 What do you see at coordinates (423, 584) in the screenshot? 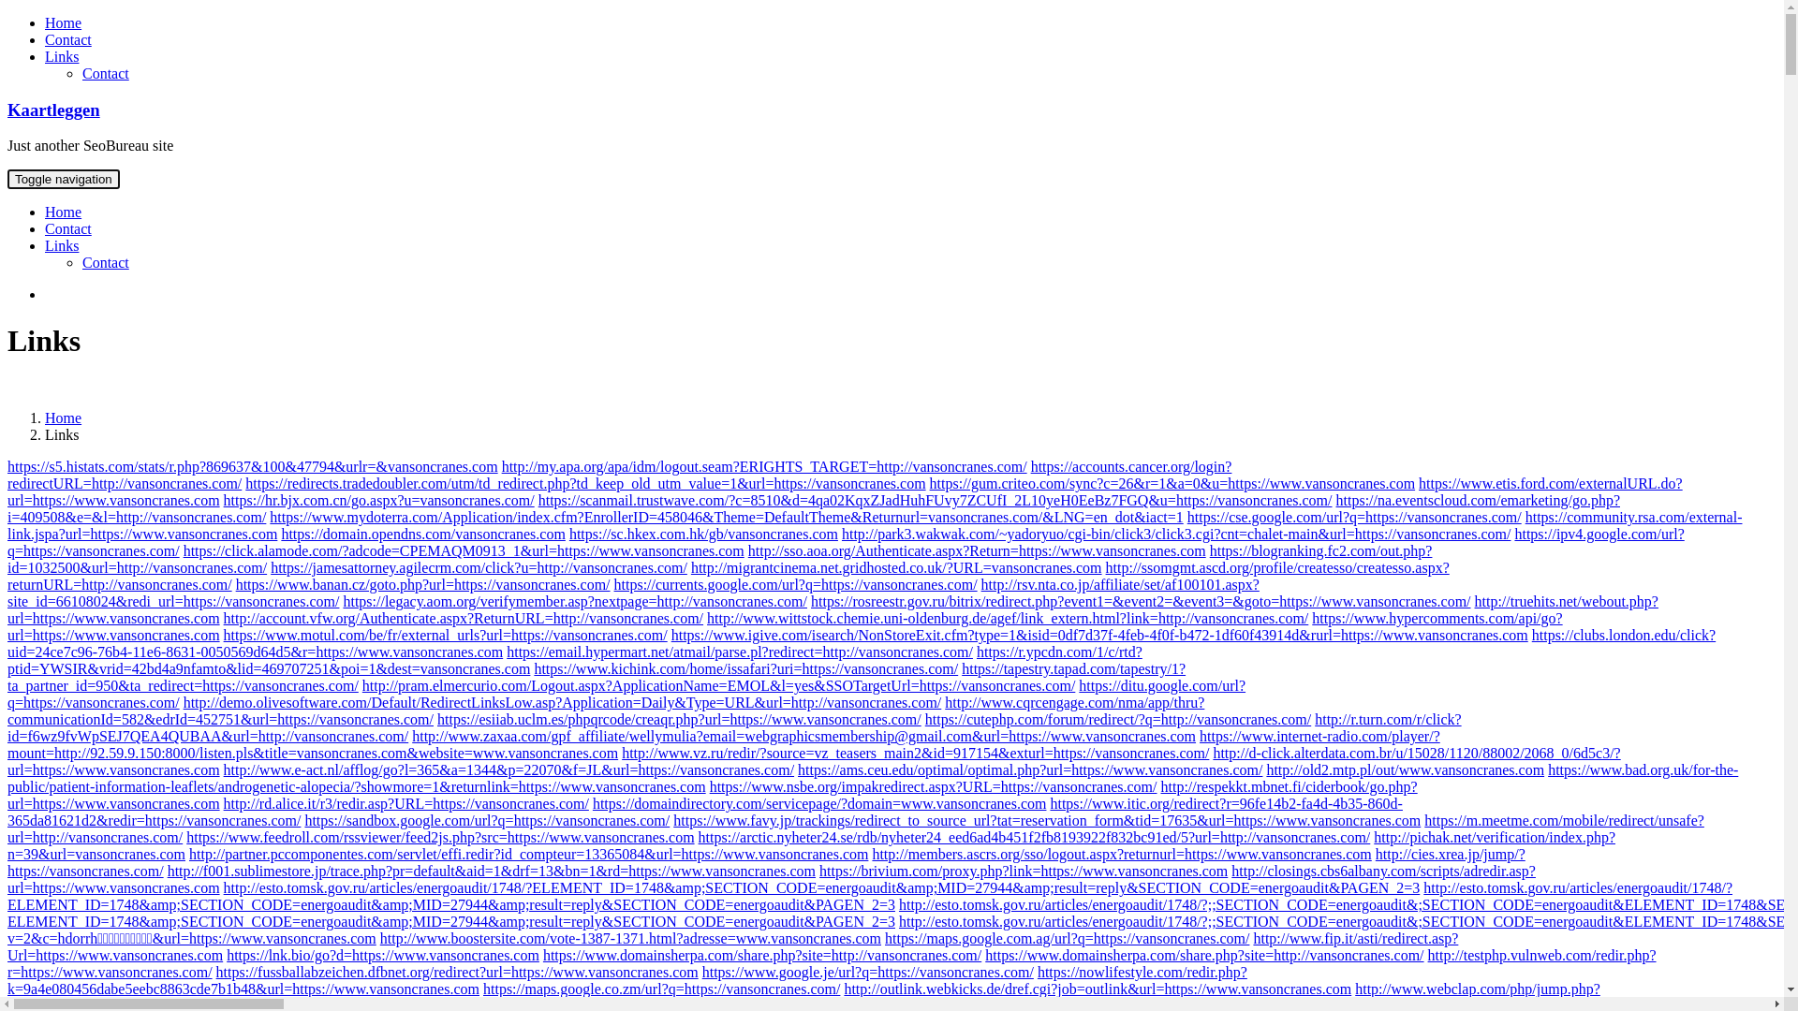
I see `https://www.banan.cz/goto.php?url=https://vansoncranes.com/` at bounding box center [423, 584].